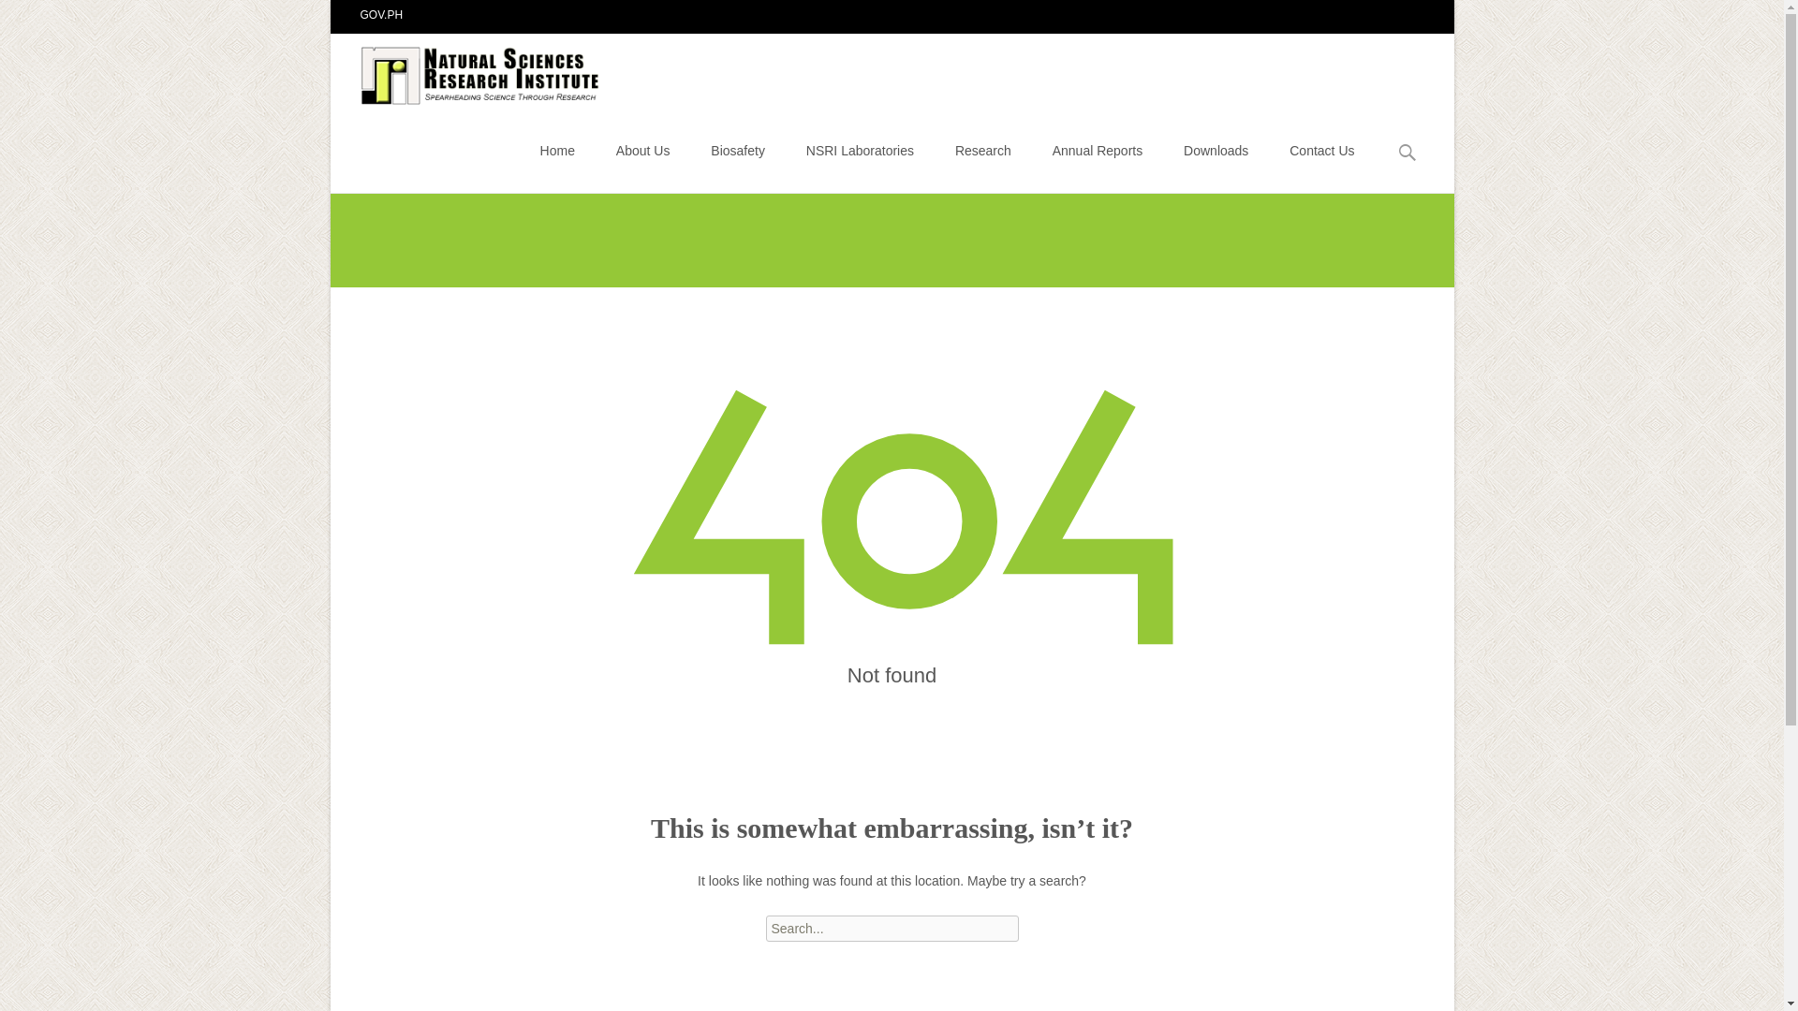 The height and width of the screenshot is (1011, 1798). Describe the element at coordinates (43, 17) in the screenshot. I see `Search` at that location.